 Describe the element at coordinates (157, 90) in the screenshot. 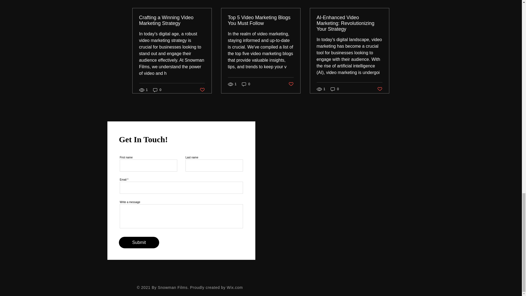

I see `0` at that location.